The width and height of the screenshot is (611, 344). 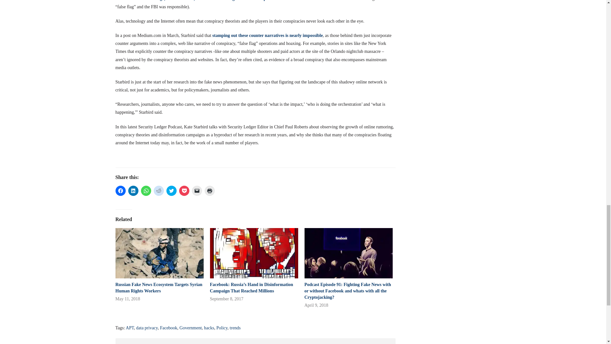 I want to click on Click to share on LinkedIn, so click(x=133, y=190).